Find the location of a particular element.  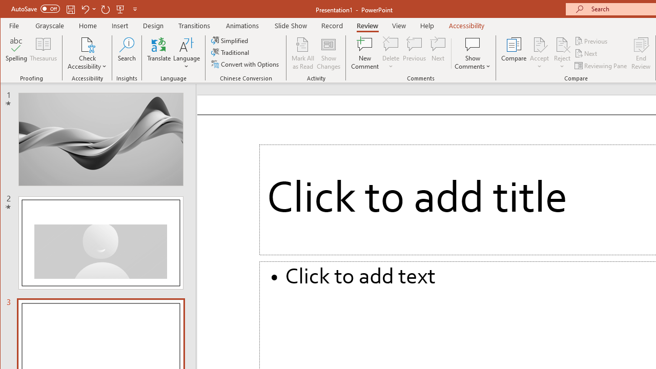

Reject Change is located at coordinates (562, 44).